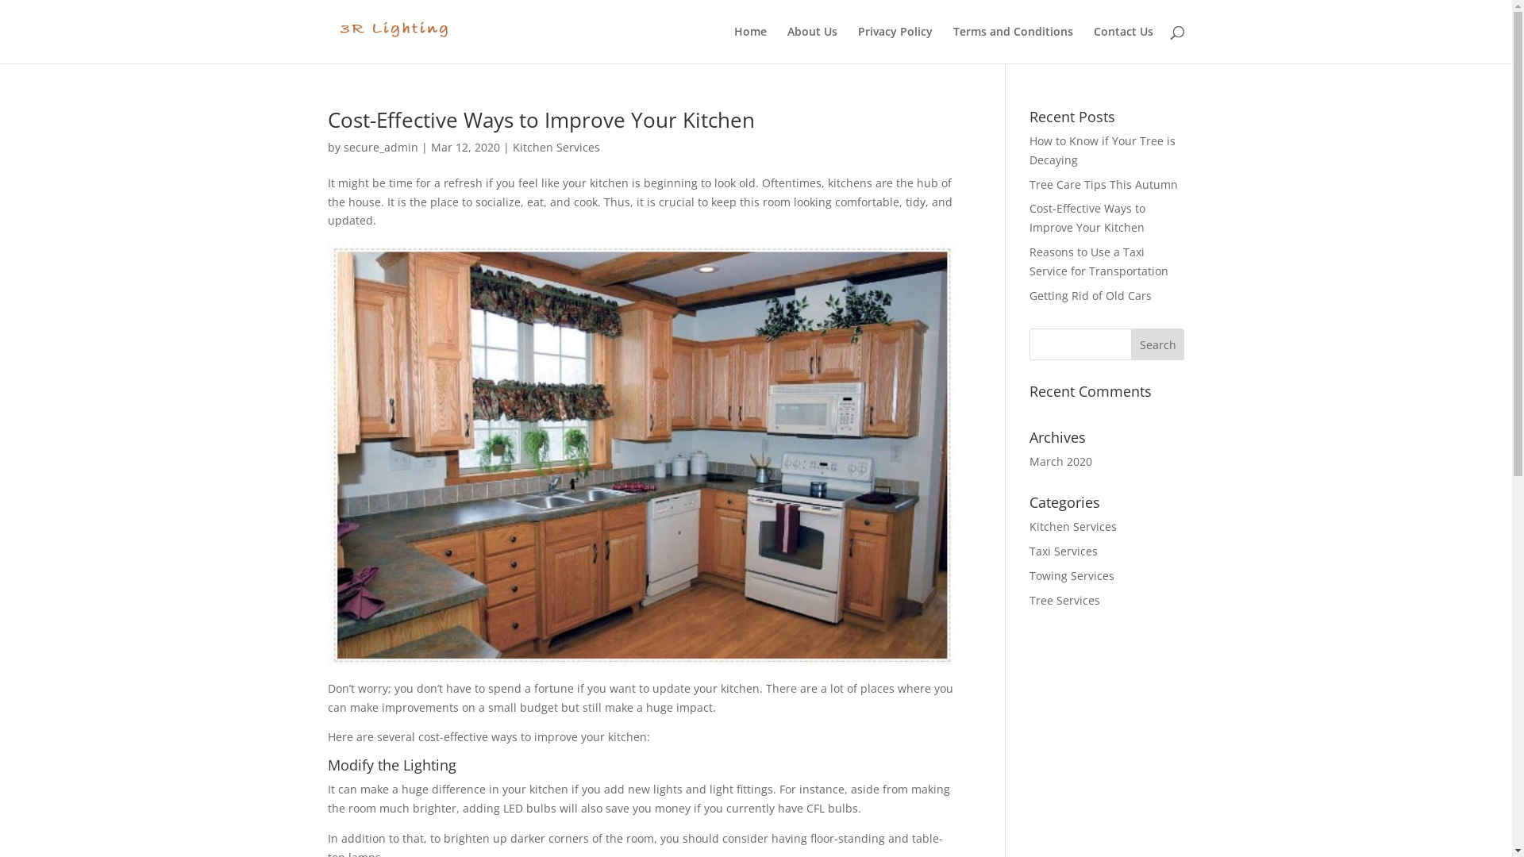 This screenshot has width=1524, height=857. I want to click on Kitchen Services, so click(1073, 527).